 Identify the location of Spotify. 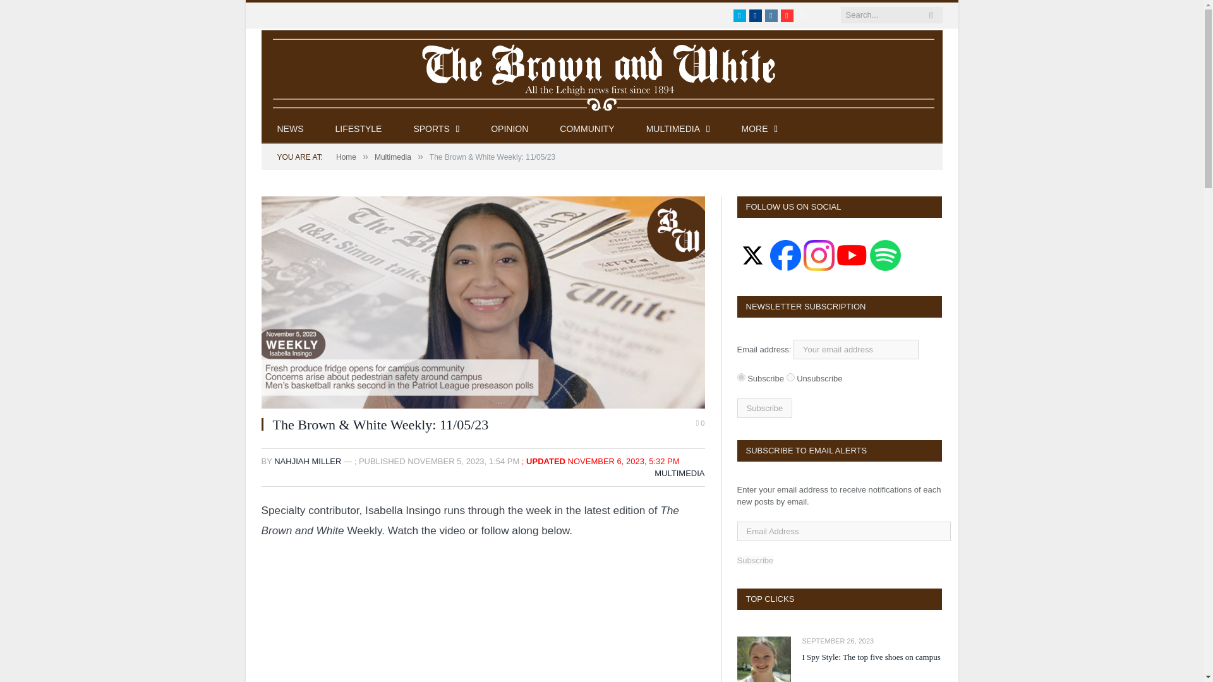
(802, 15).